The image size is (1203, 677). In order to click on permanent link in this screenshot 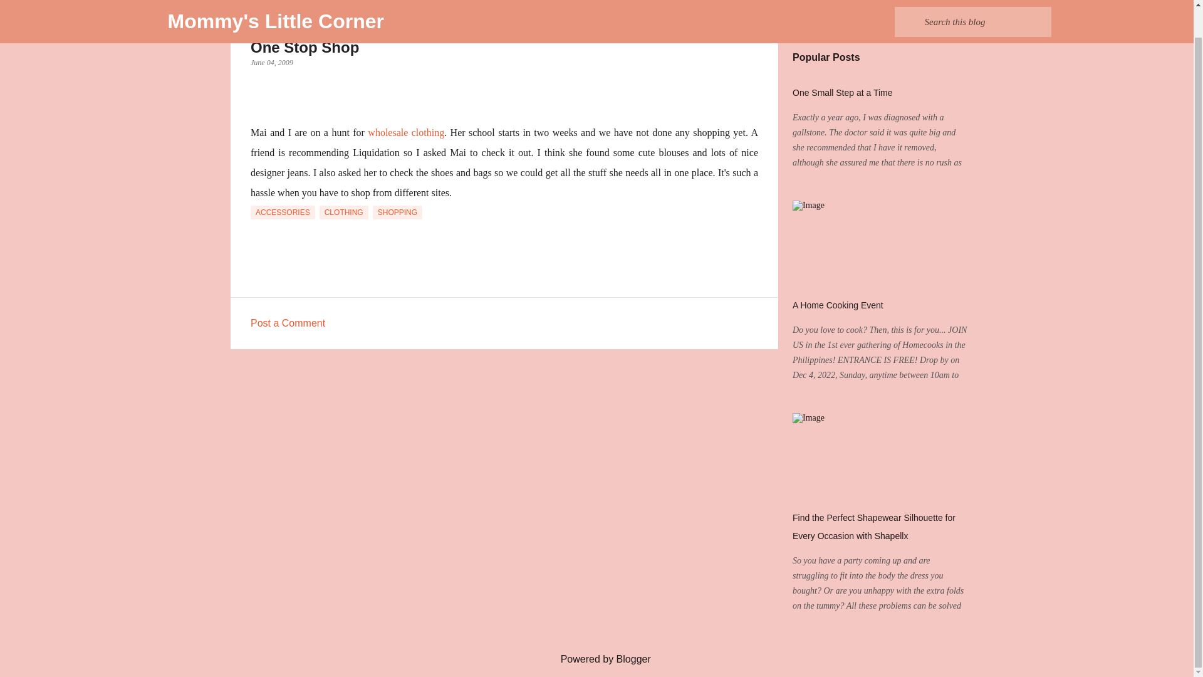, I will do `click(272, 62)`.